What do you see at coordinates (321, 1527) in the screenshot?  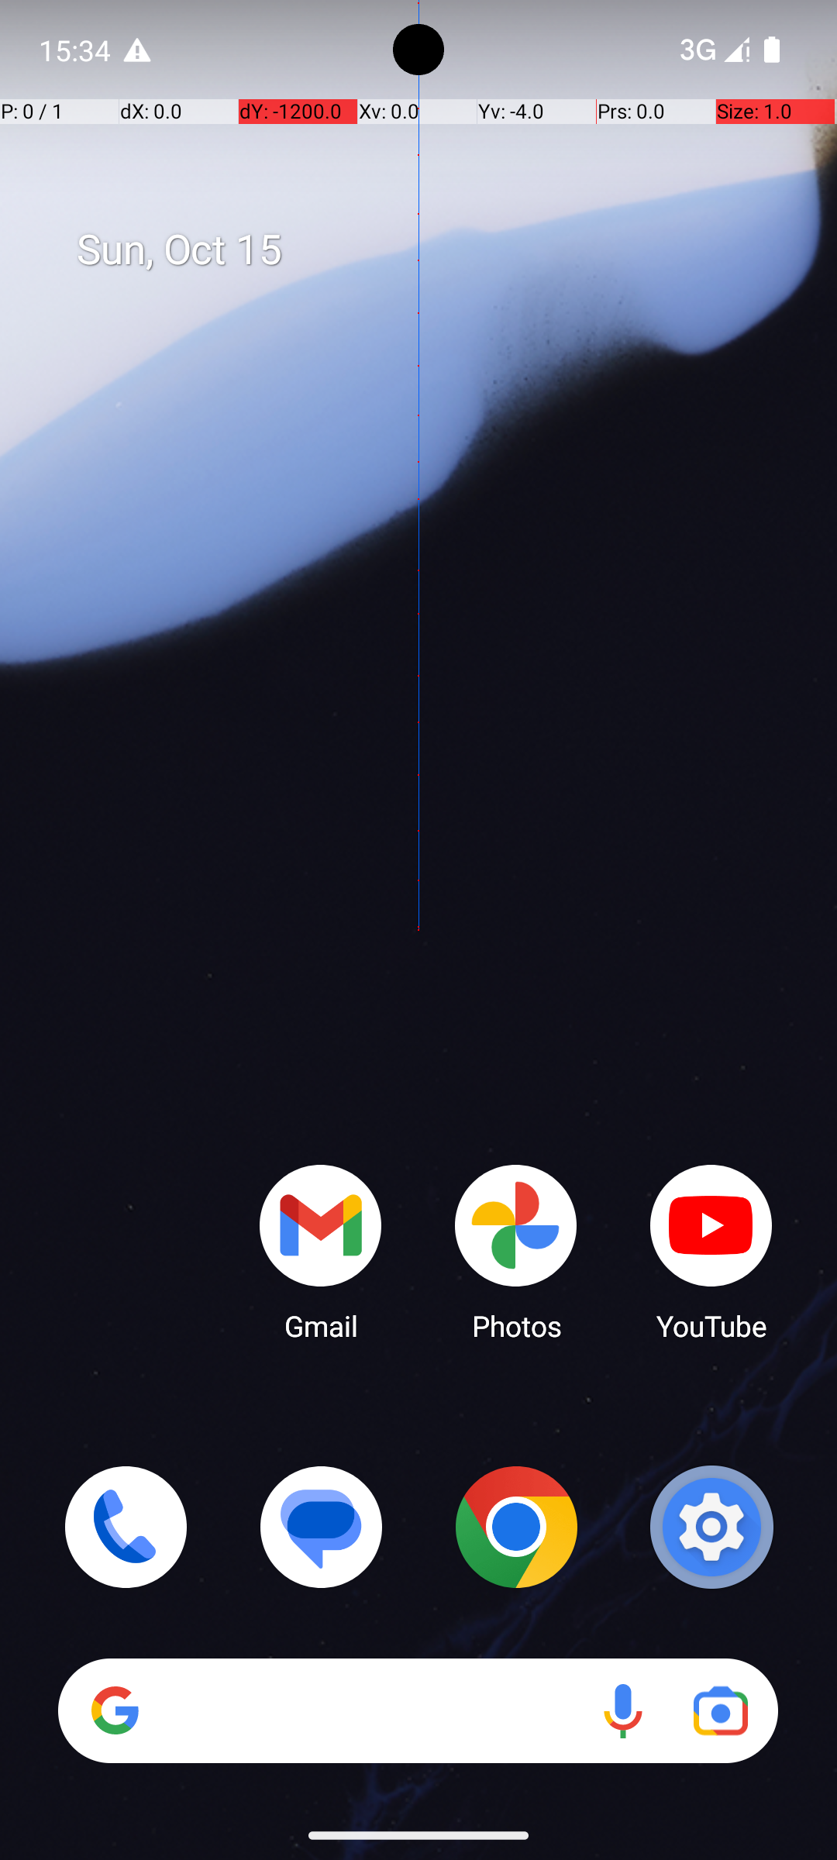 I see `Messages` at bounding box center [321, 1527].